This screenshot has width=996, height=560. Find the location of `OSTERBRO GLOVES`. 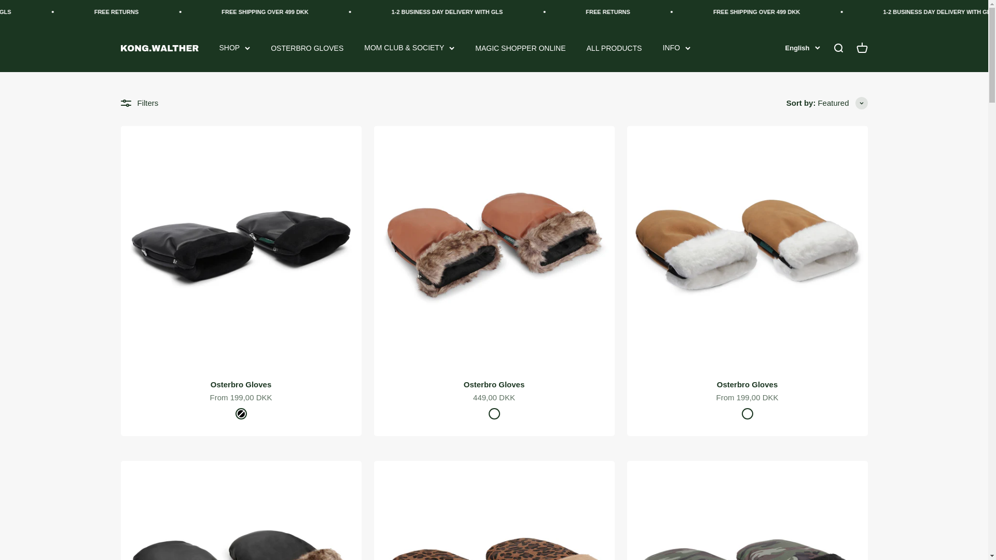

OSTERBRO GLOVES is located at coordinates (307, 48).